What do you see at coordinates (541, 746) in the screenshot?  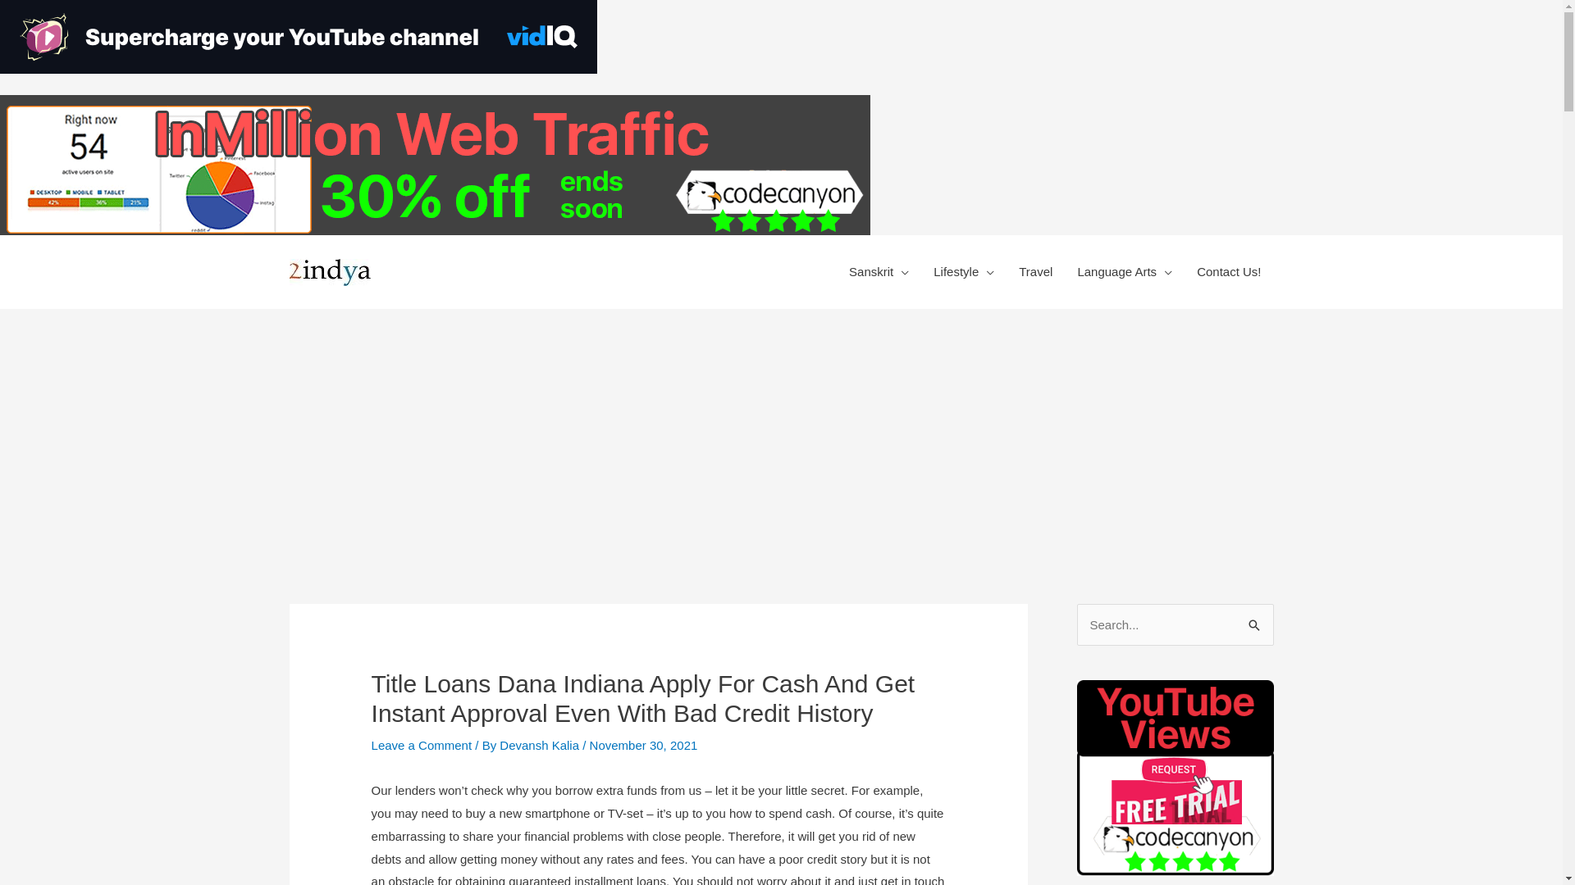 I see `Devansh Kalia` at bounding box center [541, 746].